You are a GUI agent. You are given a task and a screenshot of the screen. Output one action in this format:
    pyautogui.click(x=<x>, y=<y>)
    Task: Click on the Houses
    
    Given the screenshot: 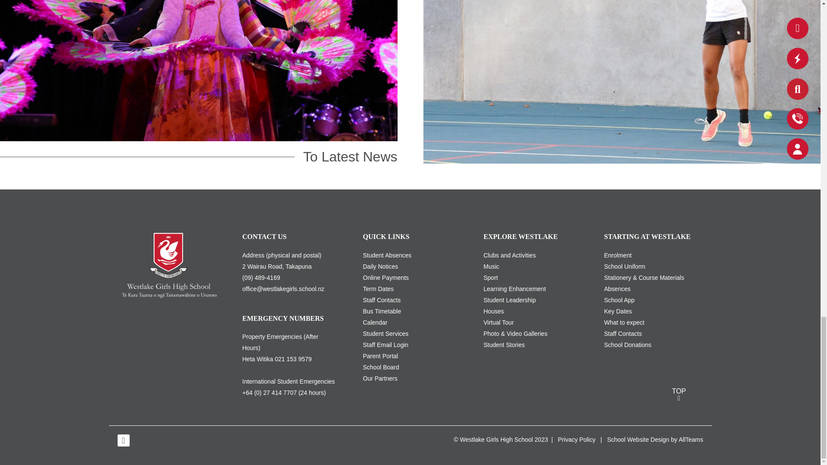 What is the action you would take?
    pyautogui.click(x=493, y=311)
    